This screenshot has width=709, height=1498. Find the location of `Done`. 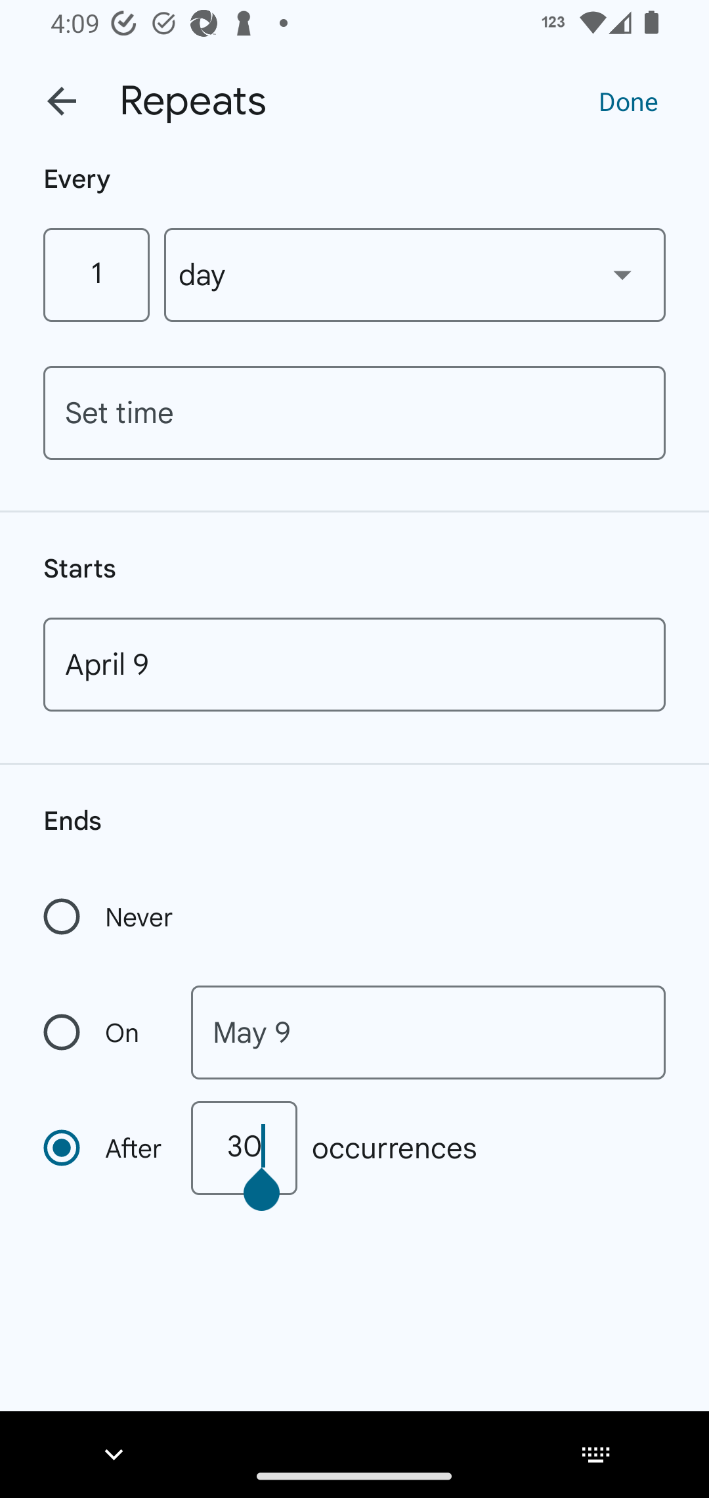

Done is located at coordinates (628, 101).